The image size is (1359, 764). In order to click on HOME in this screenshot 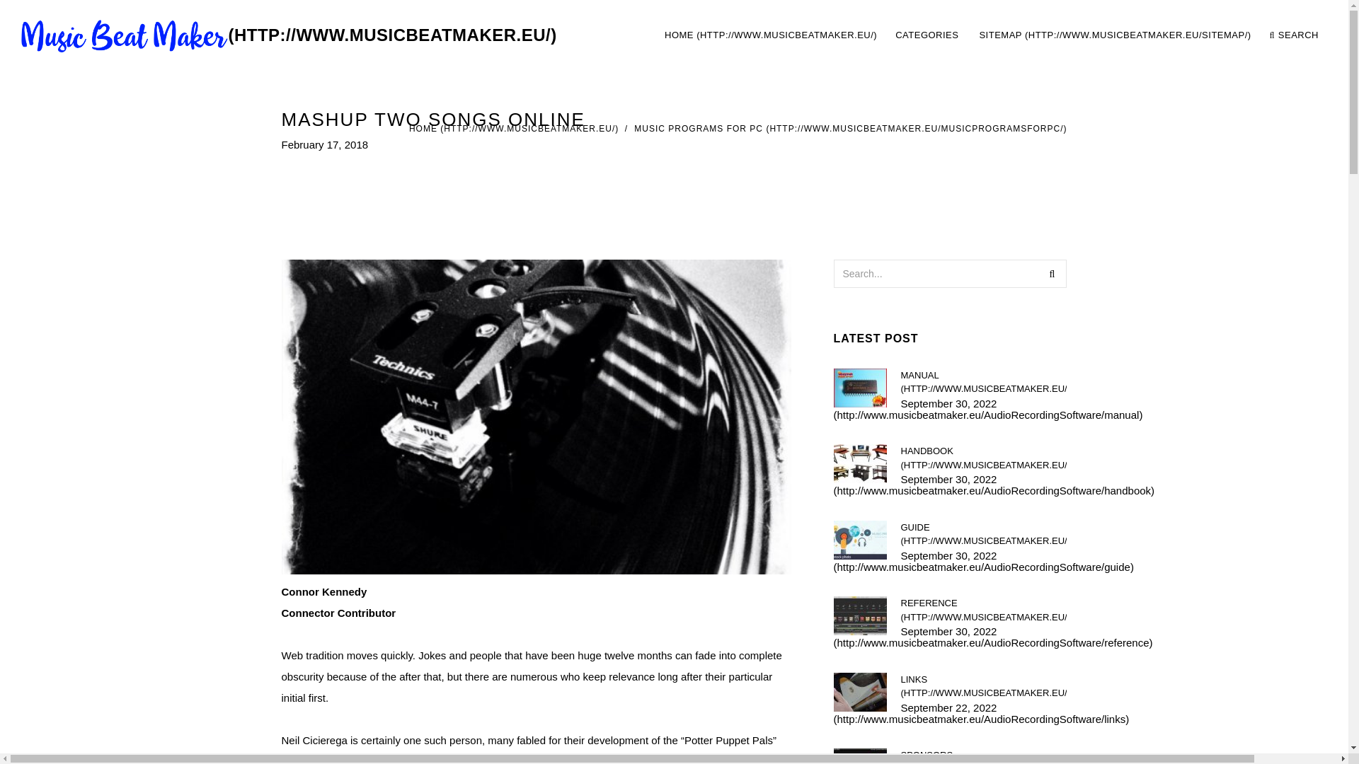, I will do `click(771, 35)`.